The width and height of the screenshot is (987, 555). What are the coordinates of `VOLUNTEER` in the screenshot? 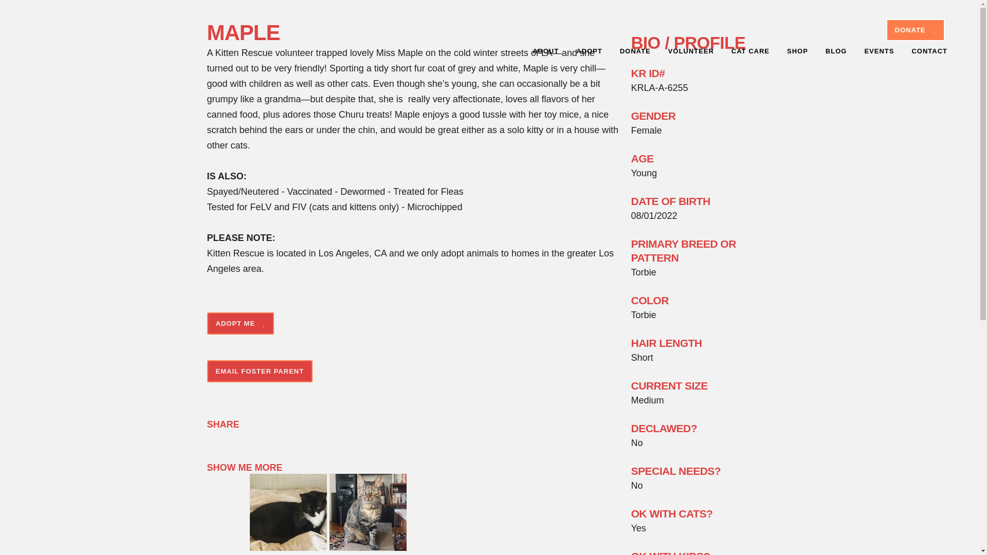 It's located at (691, 51).